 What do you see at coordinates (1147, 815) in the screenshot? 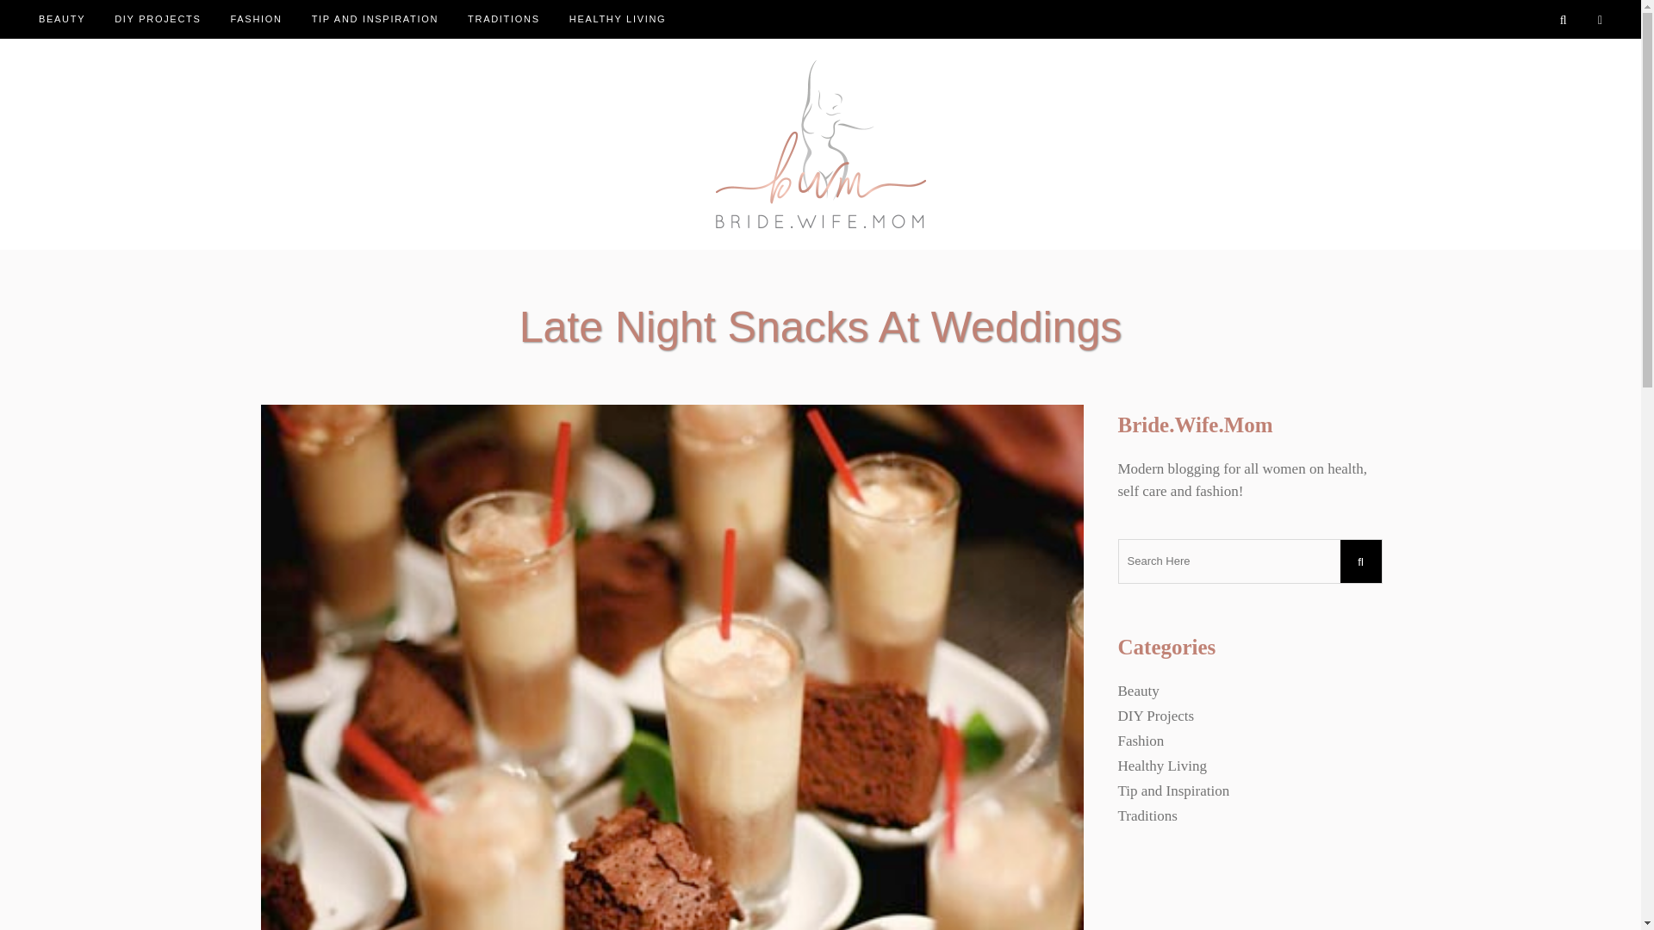
I see `Traditions` at bounding box center [1147, 815].